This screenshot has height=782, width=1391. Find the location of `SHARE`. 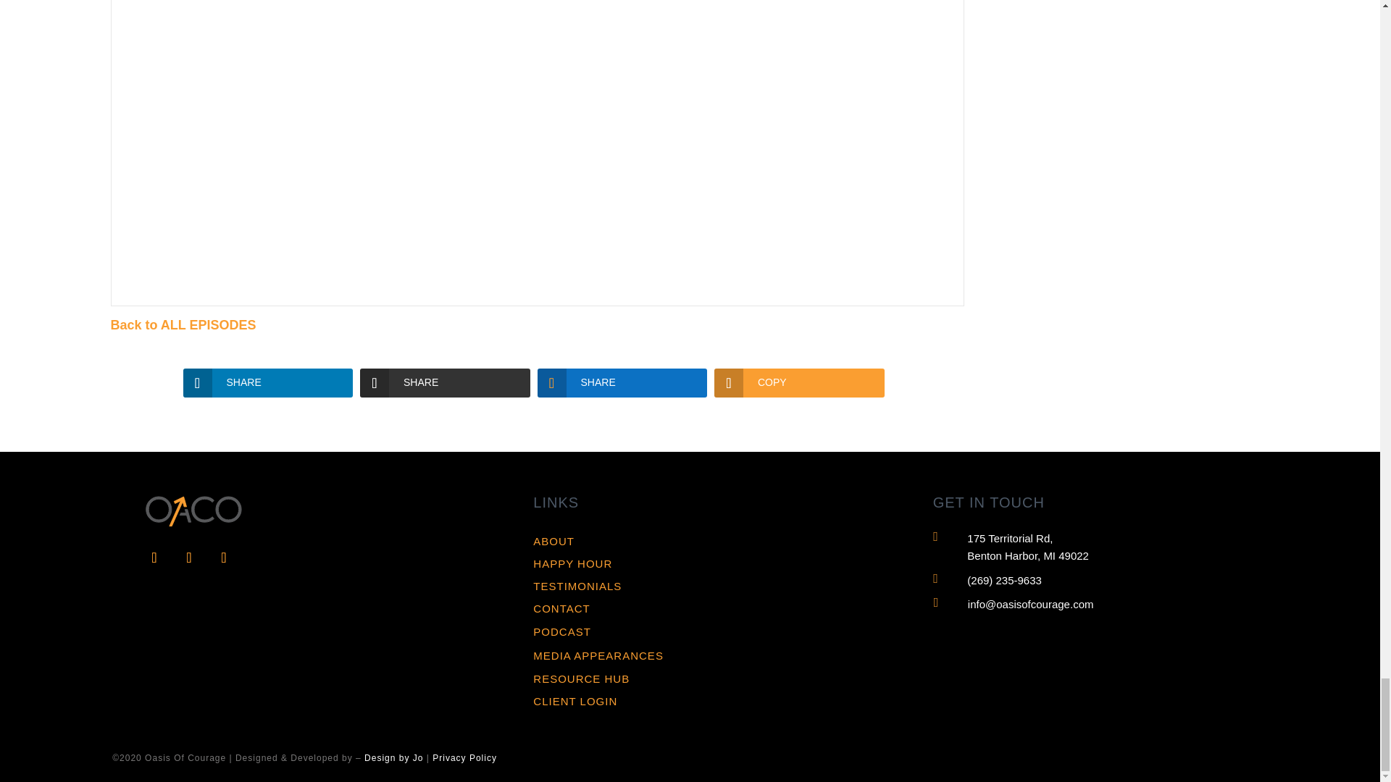

SHARE is located at coordinates (445, 382).